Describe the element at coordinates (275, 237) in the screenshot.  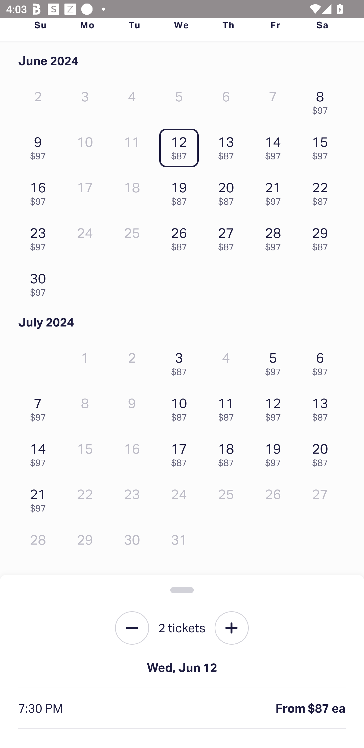
I see `28 $97` at that location.